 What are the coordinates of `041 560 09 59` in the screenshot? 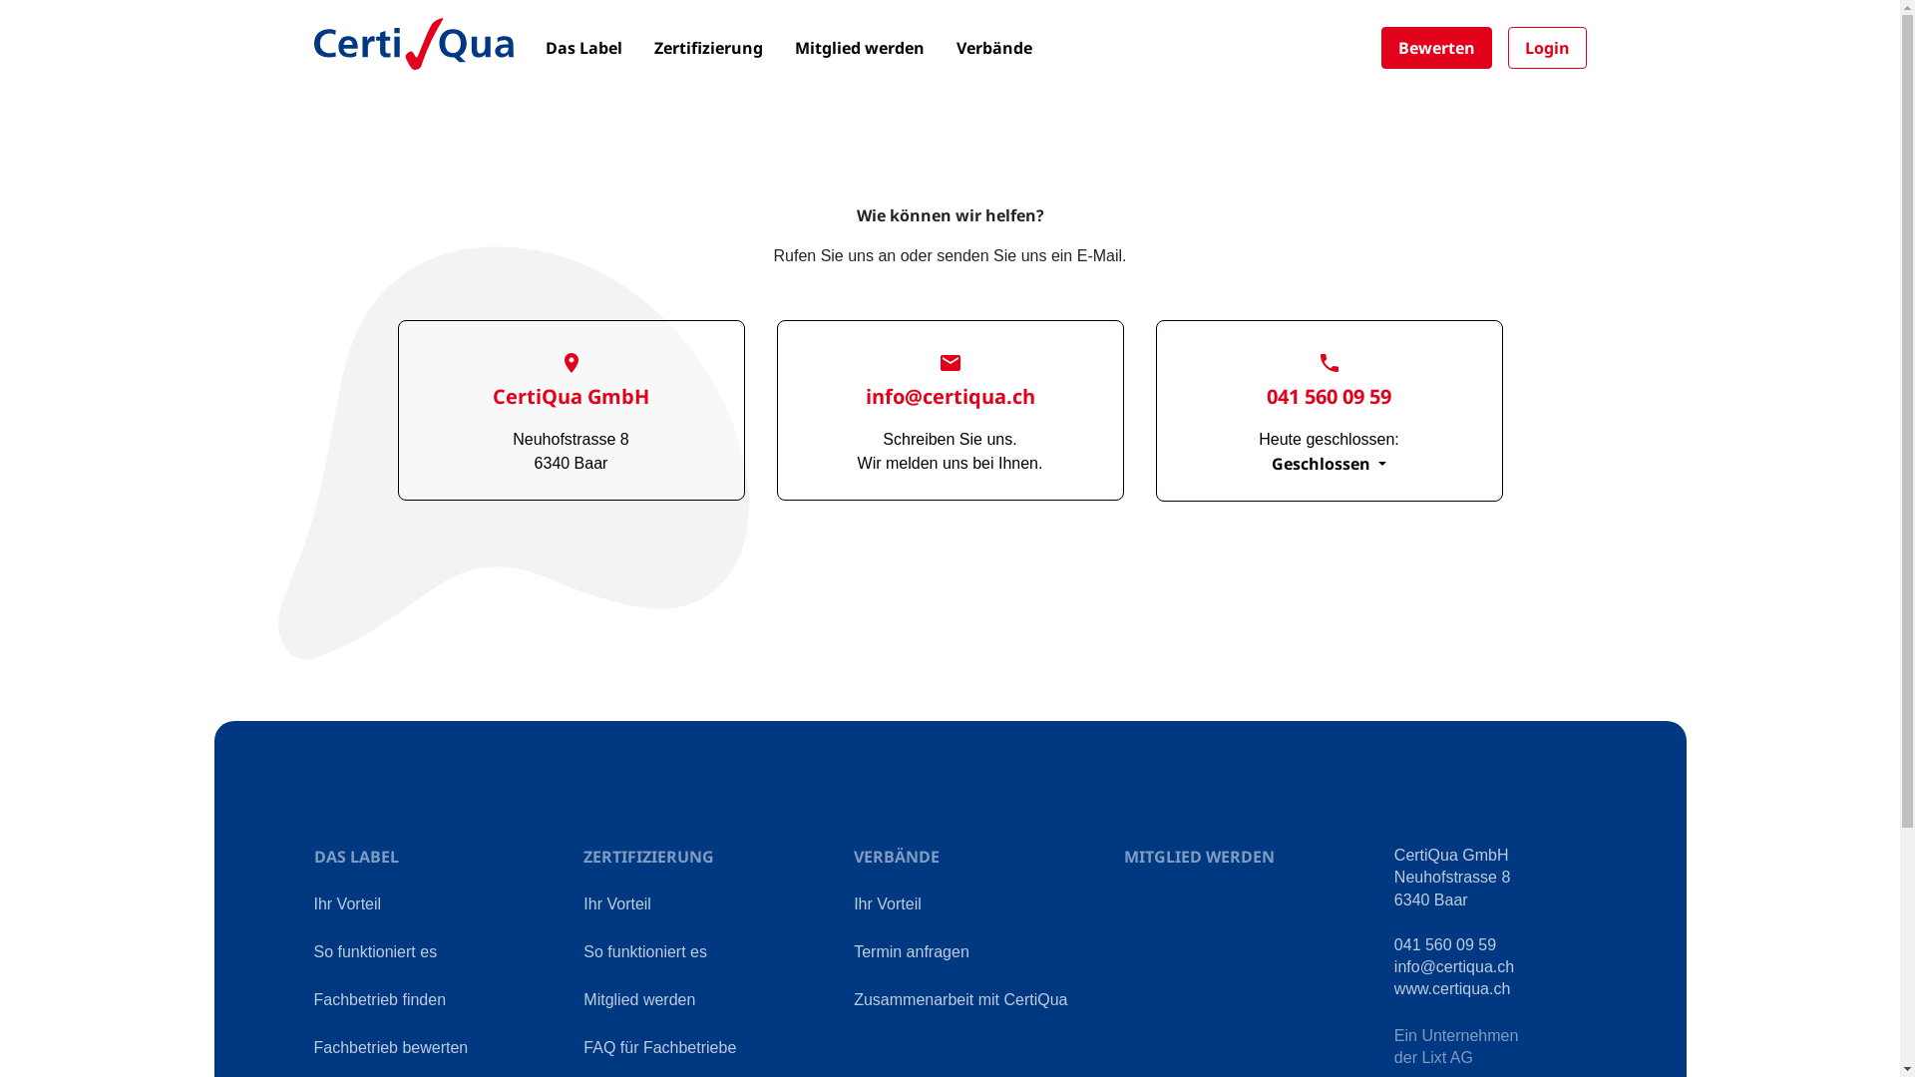 It's located at (1329, 383).